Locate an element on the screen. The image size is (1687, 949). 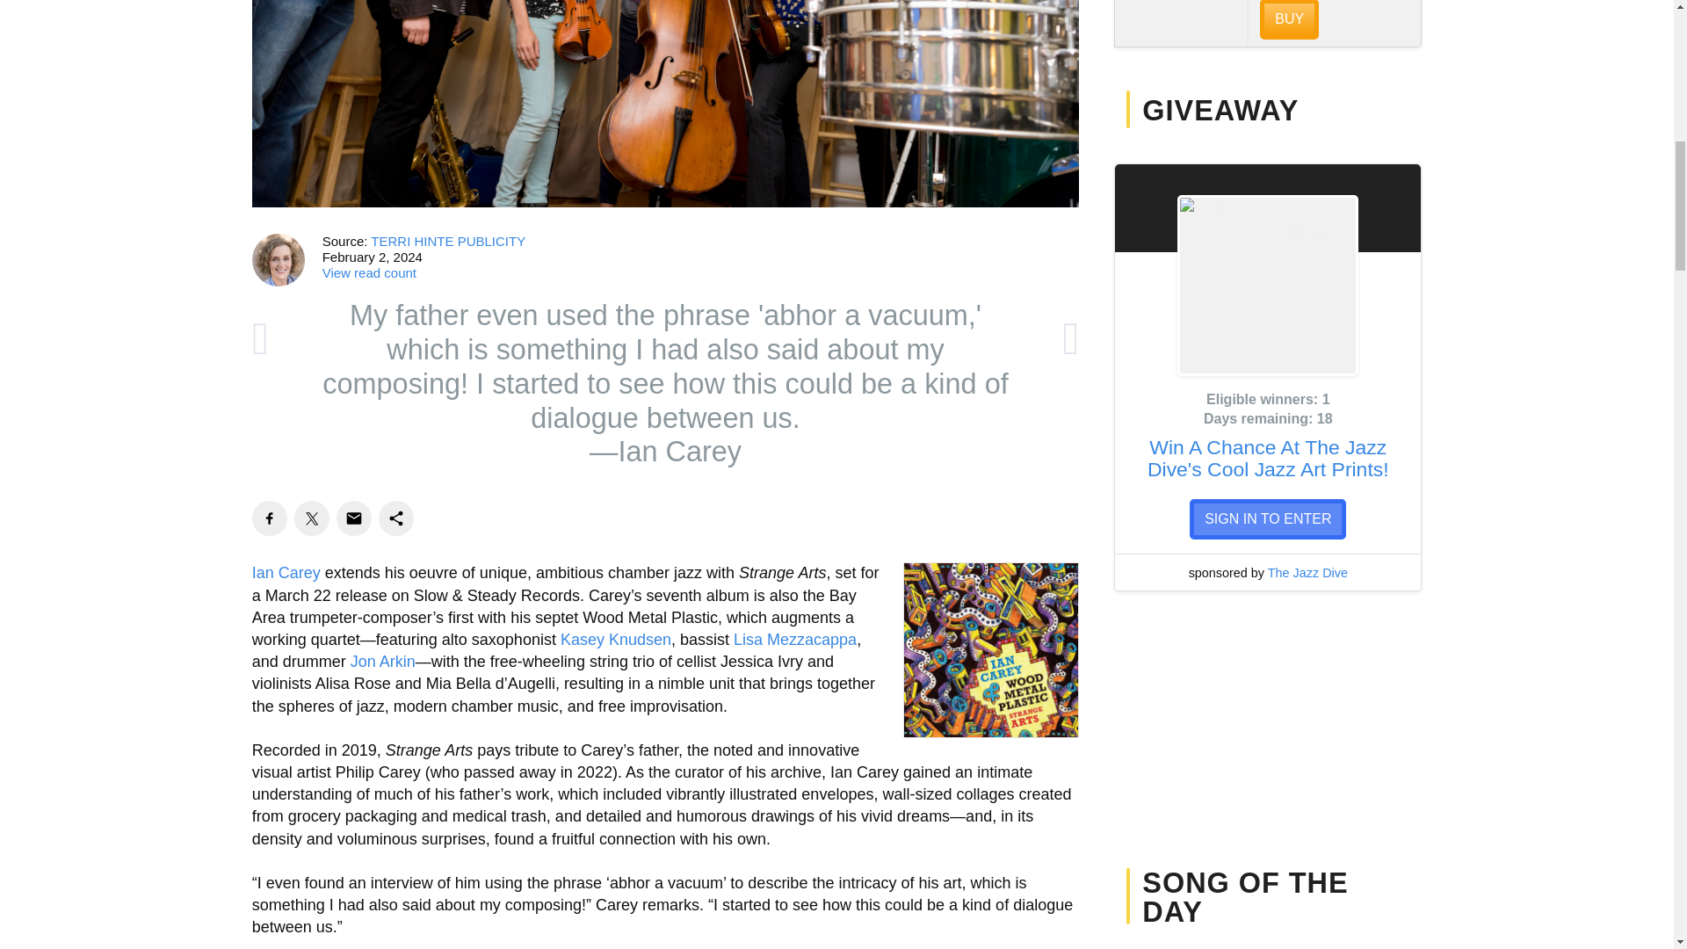
View read count is located at coordinates (369, 272).